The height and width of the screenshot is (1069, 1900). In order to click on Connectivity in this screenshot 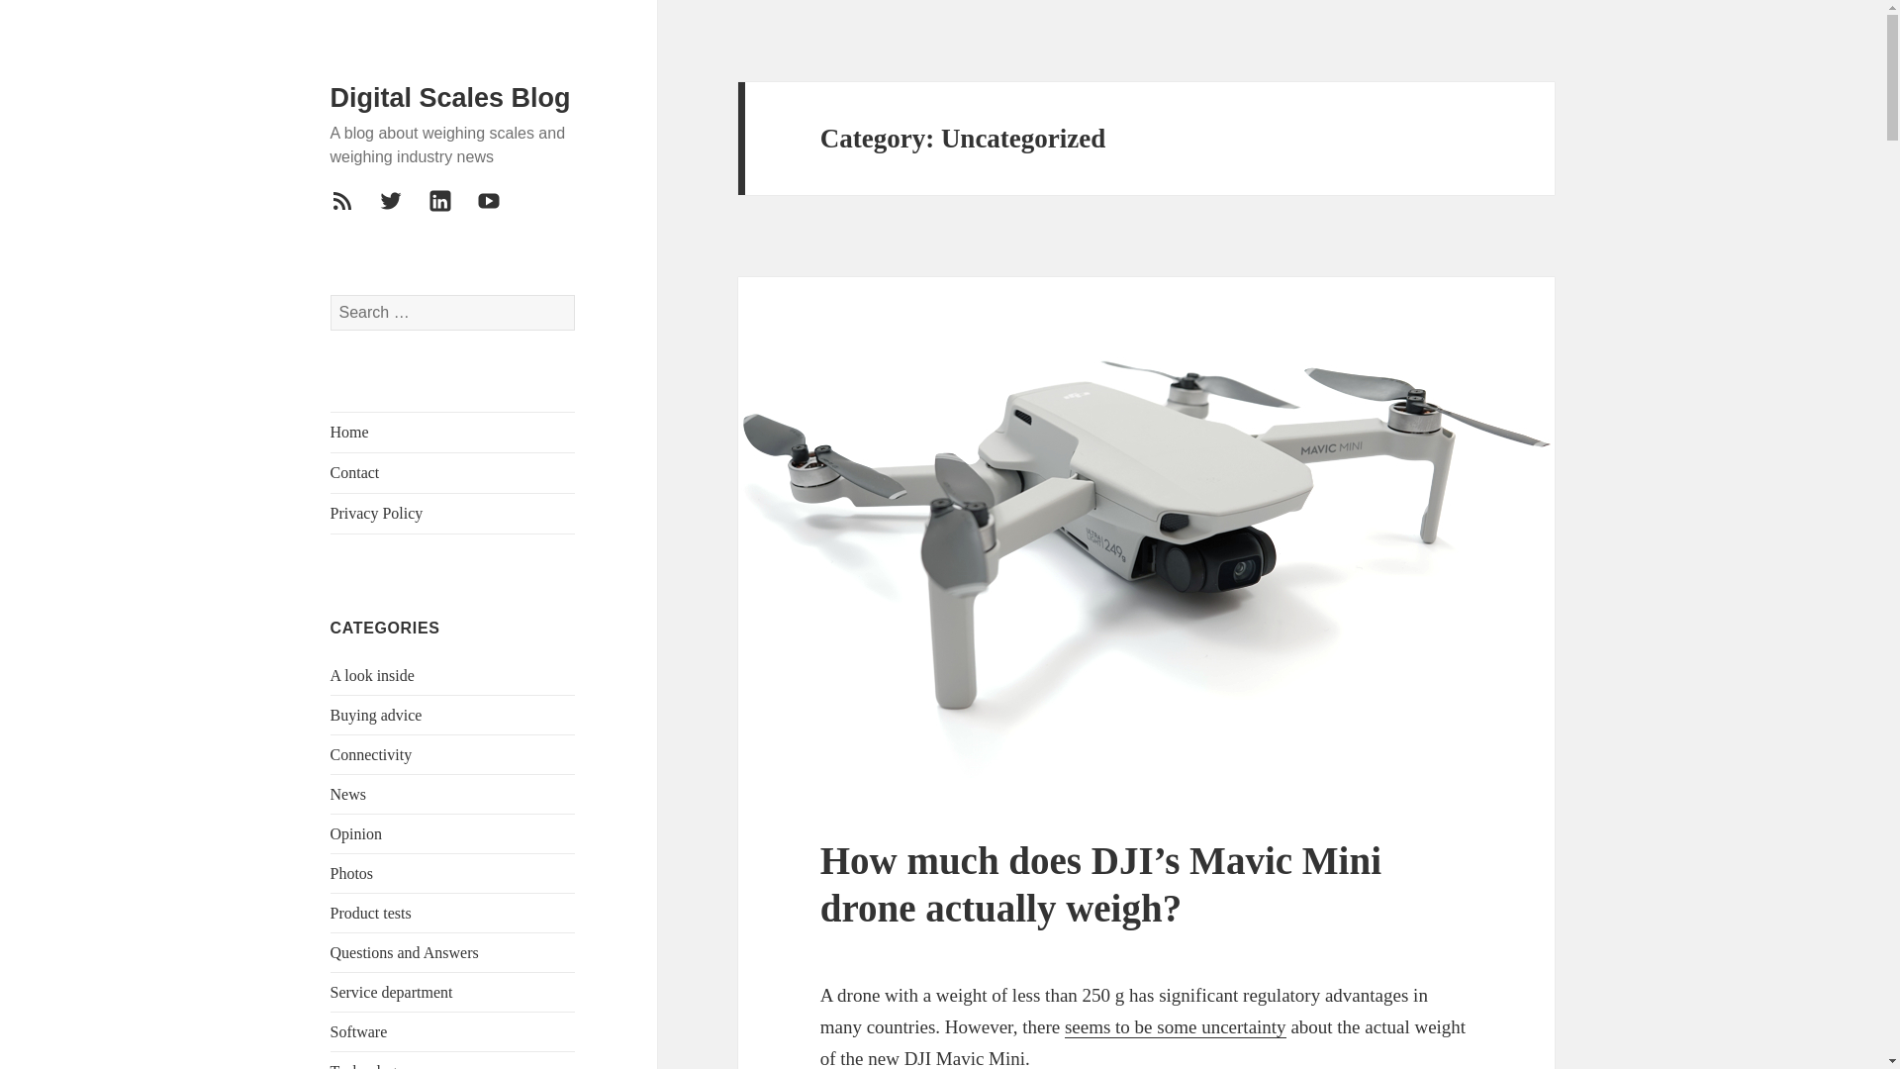, I will do `click(371, 754)`.